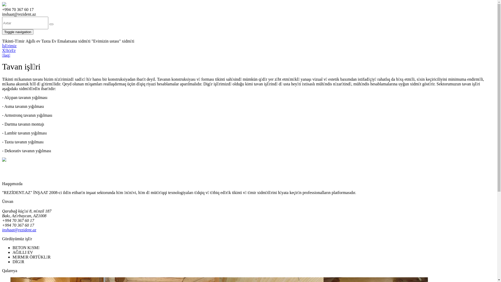 This screenshot has width=501, height=282. What do you see at coordinates (18, 32) in the screenshot?
I see `Toggle navigation` at bounding box center [18, 32].